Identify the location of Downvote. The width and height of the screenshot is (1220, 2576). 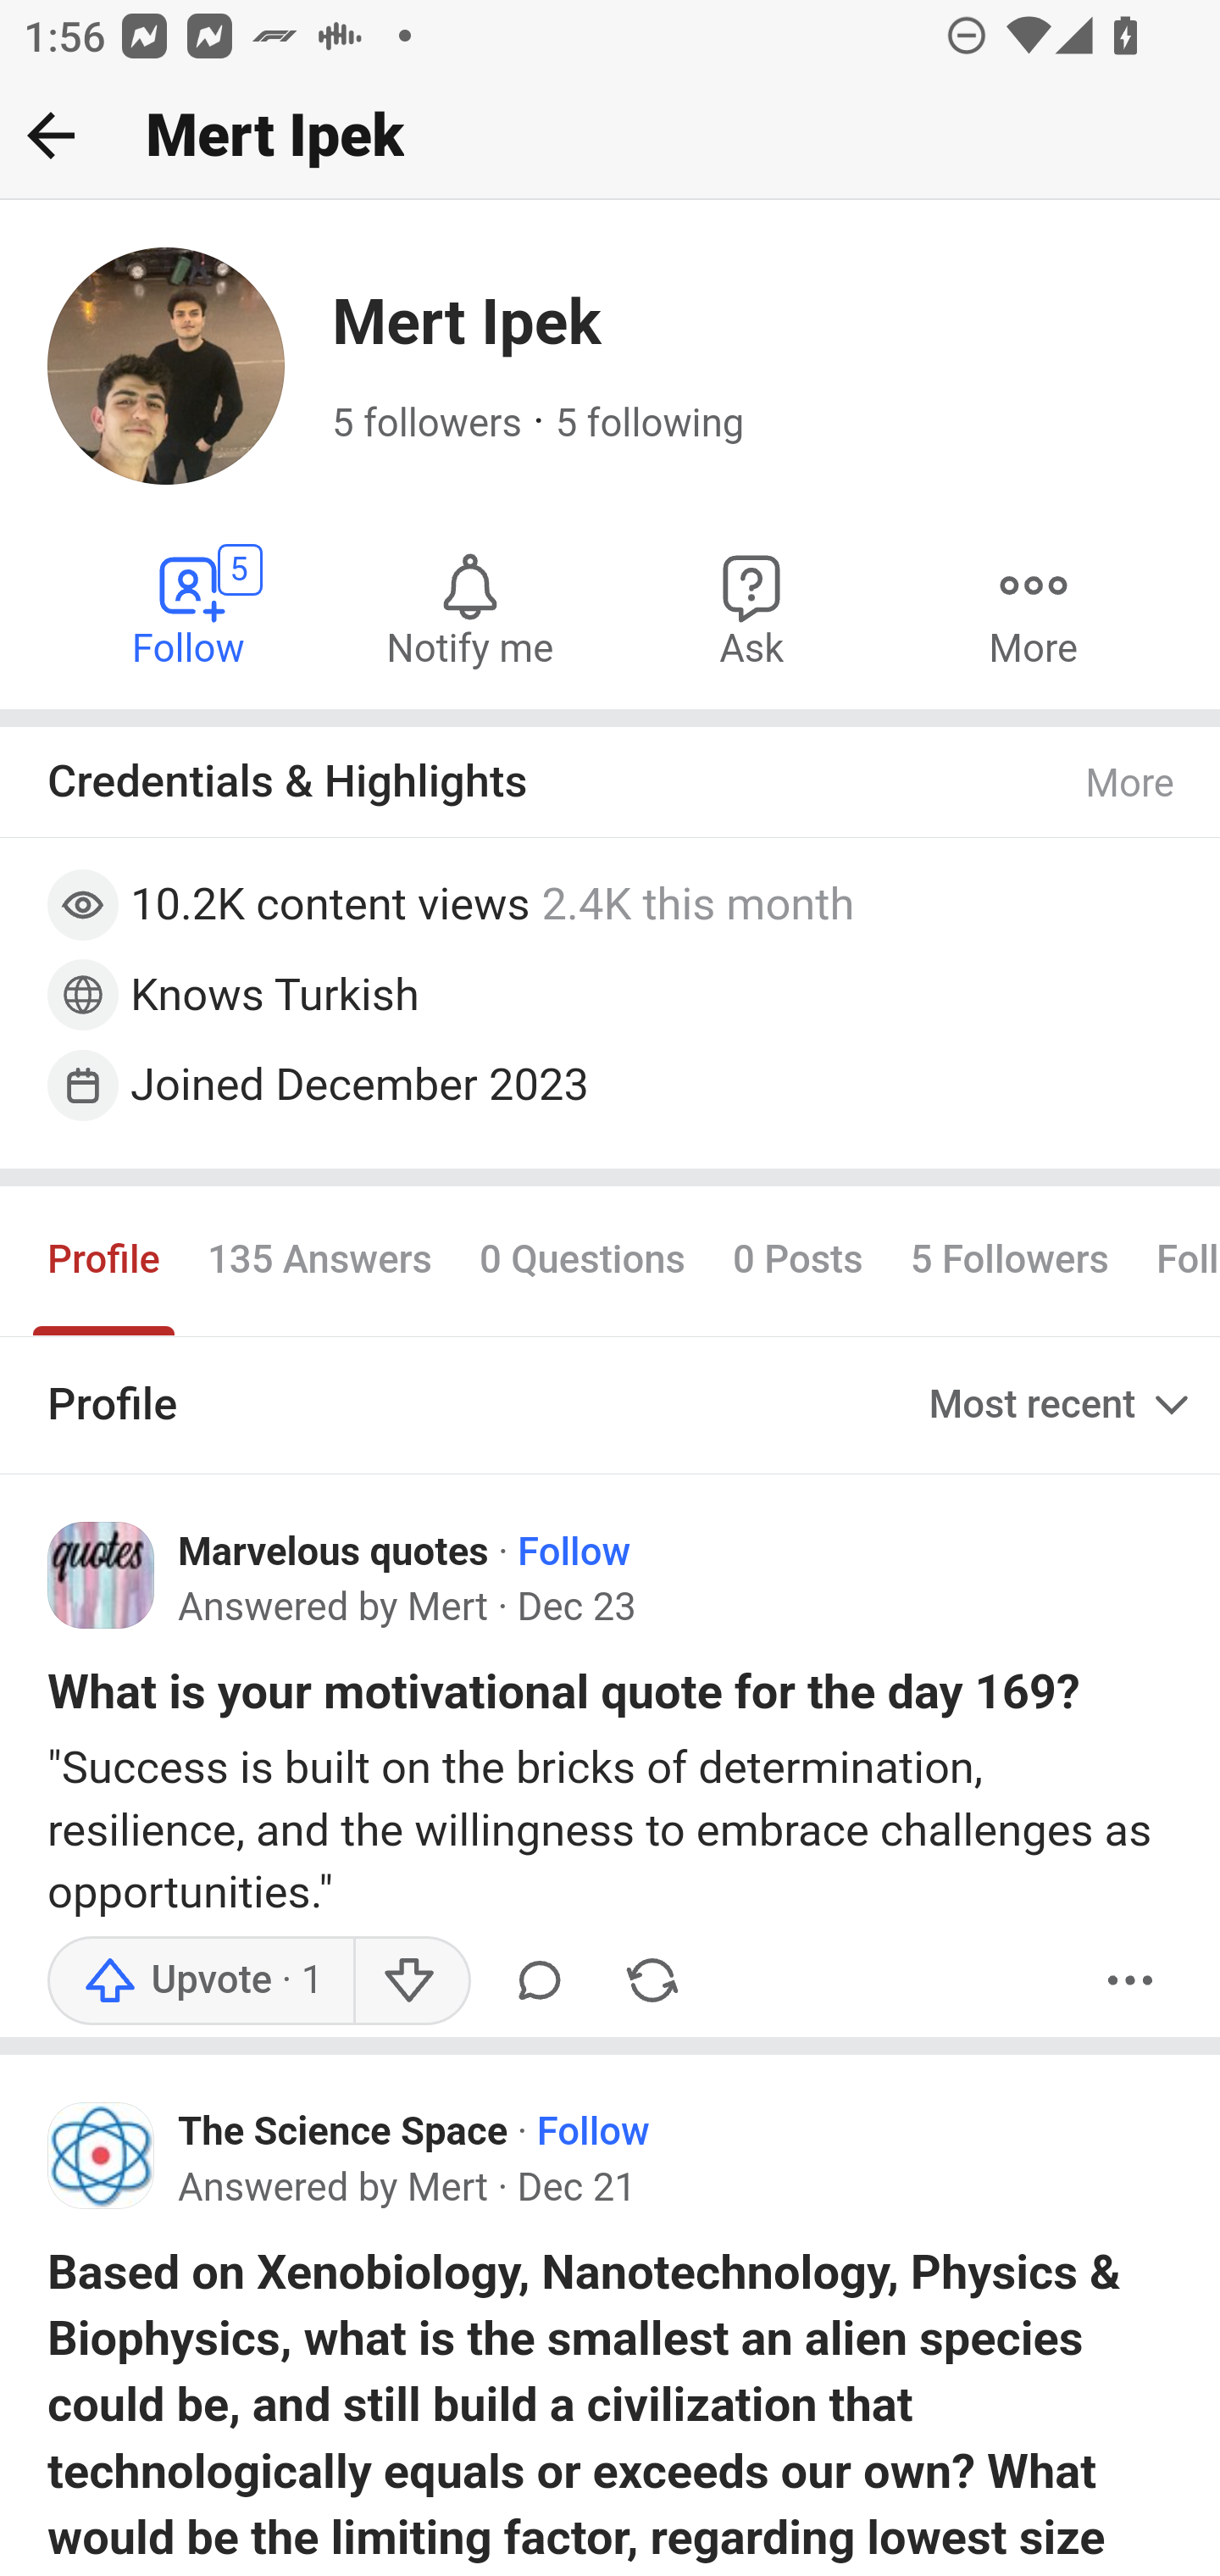
(410, 1981).